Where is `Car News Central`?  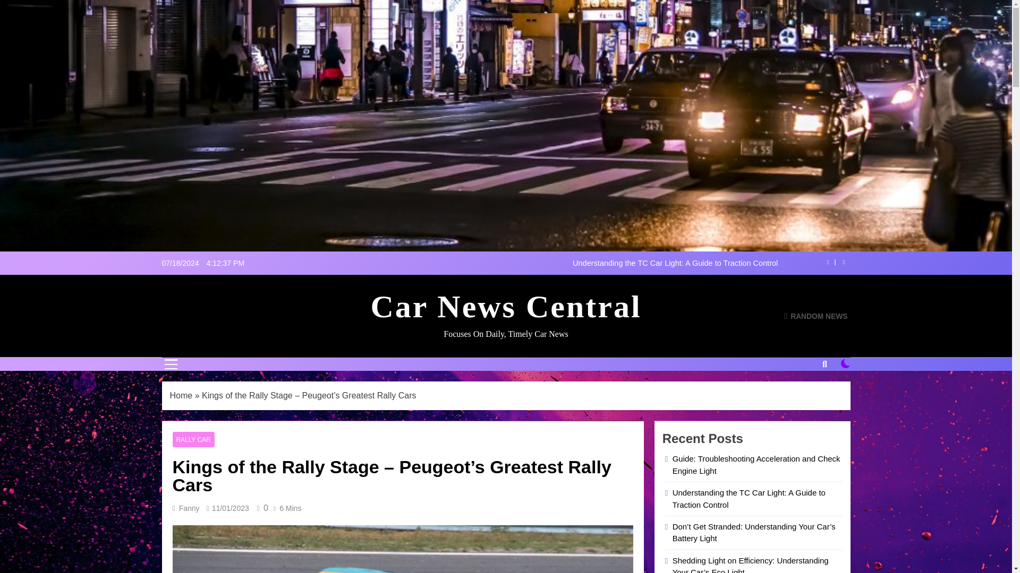
Car News Central is located at coordinates (506, 307).